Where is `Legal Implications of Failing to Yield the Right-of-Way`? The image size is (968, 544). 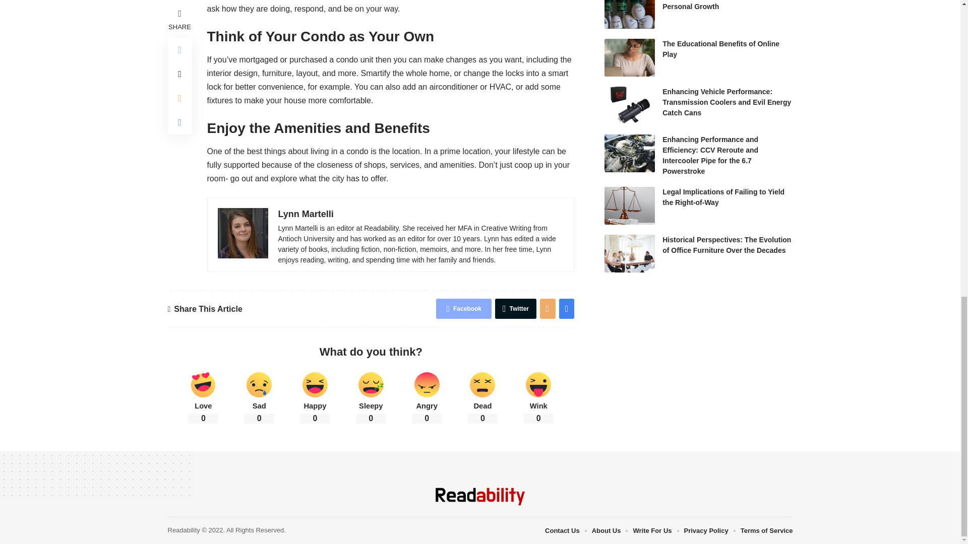
Legal Implications of Failing to Yield the Right-of-Way is located at coordinates (629, 206).